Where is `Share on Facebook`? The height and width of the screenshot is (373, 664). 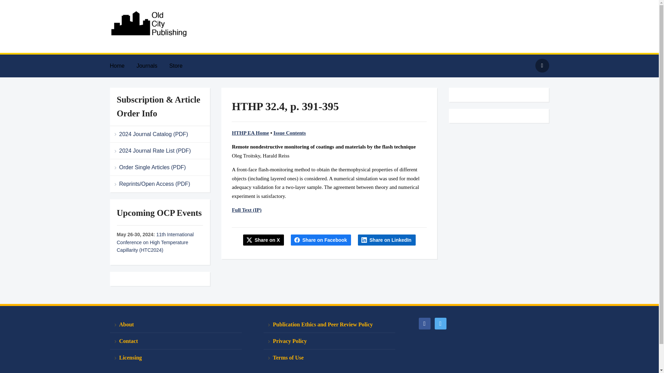
Share on Facebook is located at coordinates (321, 240).